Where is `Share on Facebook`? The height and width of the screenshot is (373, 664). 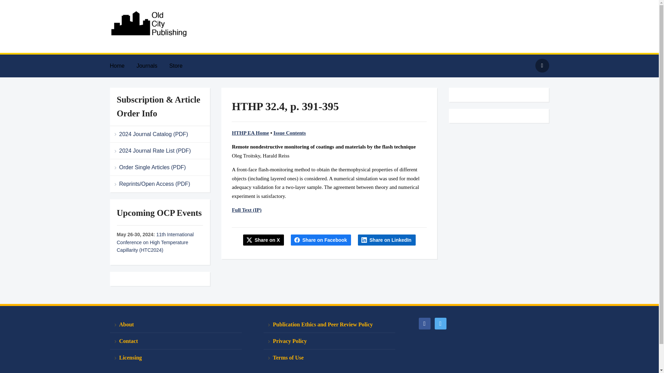
Share on Facebook is located at coordinates (321, 240).